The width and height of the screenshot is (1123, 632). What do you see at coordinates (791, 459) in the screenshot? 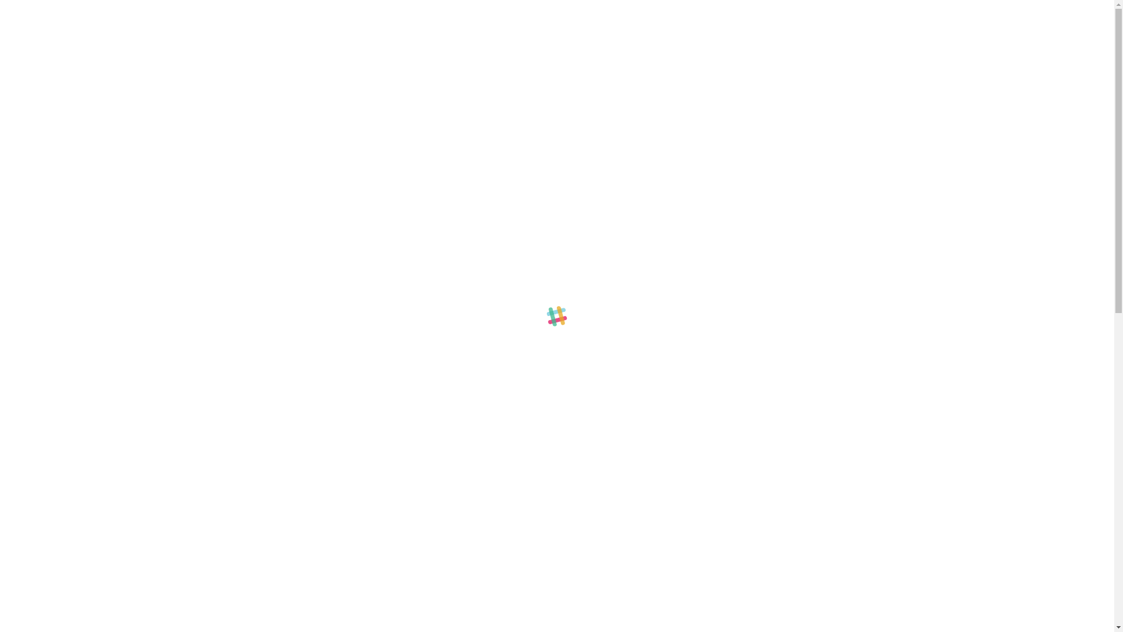
I see `search` at bounding box center [791, 459].